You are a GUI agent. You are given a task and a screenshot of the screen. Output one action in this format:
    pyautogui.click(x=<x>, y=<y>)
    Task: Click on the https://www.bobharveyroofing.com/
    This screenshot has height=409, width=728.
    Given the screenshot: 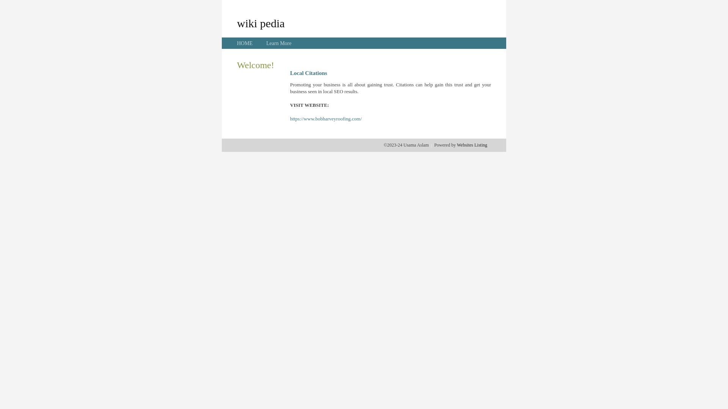 What is the action you would take?
    pyautogui.click(x=326, y=119)
    